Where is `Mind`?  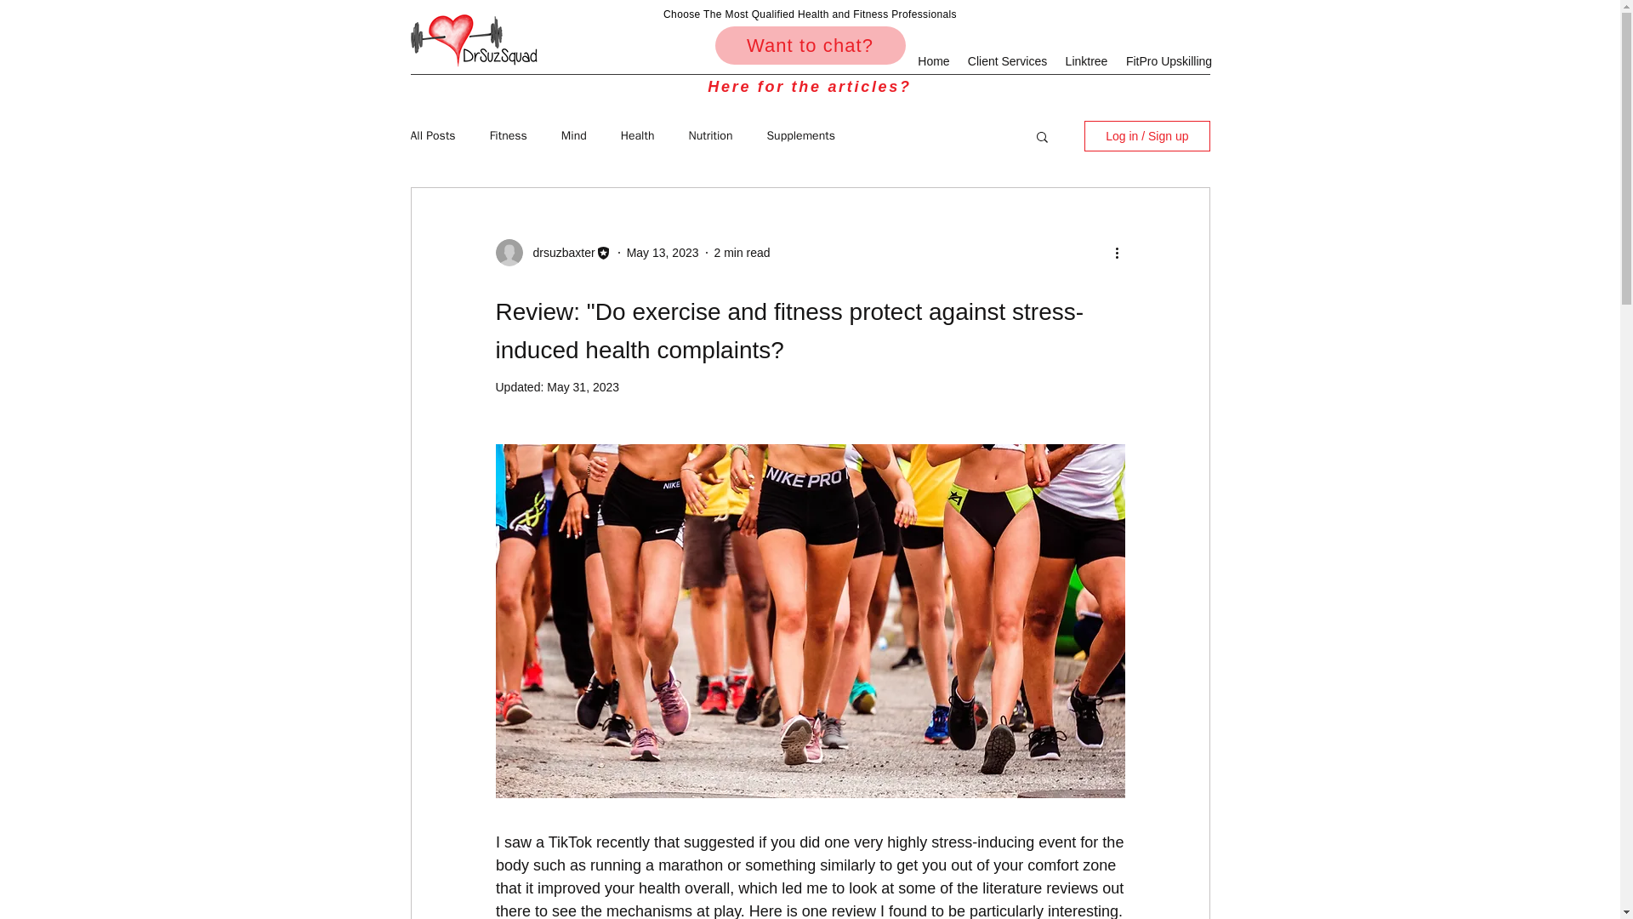
Mind is located at coordinates (573, 136).